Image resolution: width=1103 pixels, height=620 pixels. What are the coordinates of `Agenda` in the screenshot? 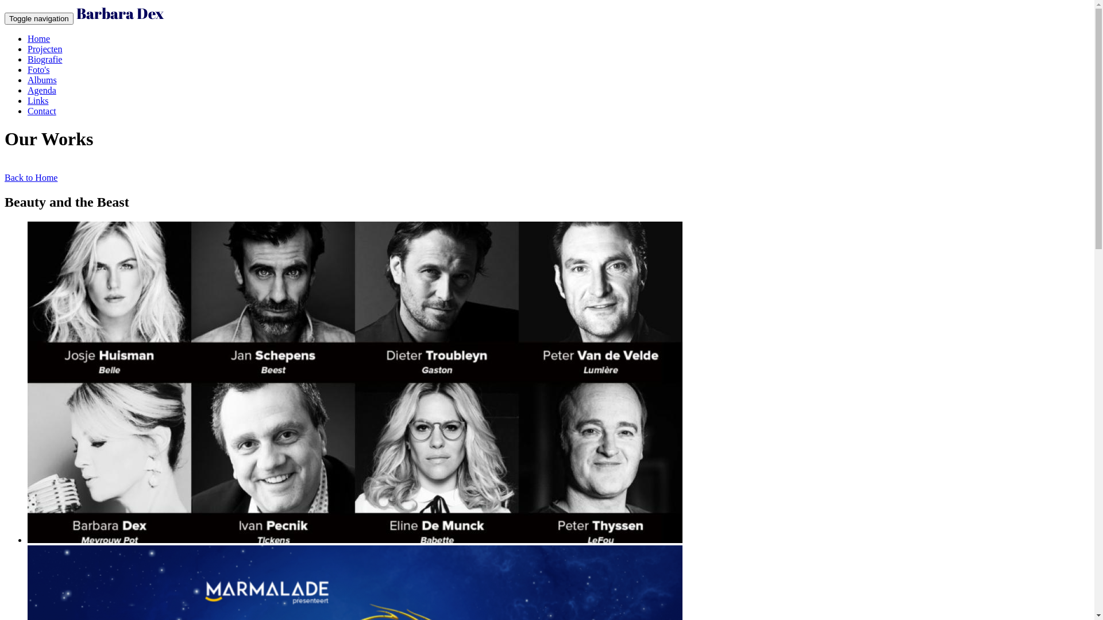 It's located at (42, 91).